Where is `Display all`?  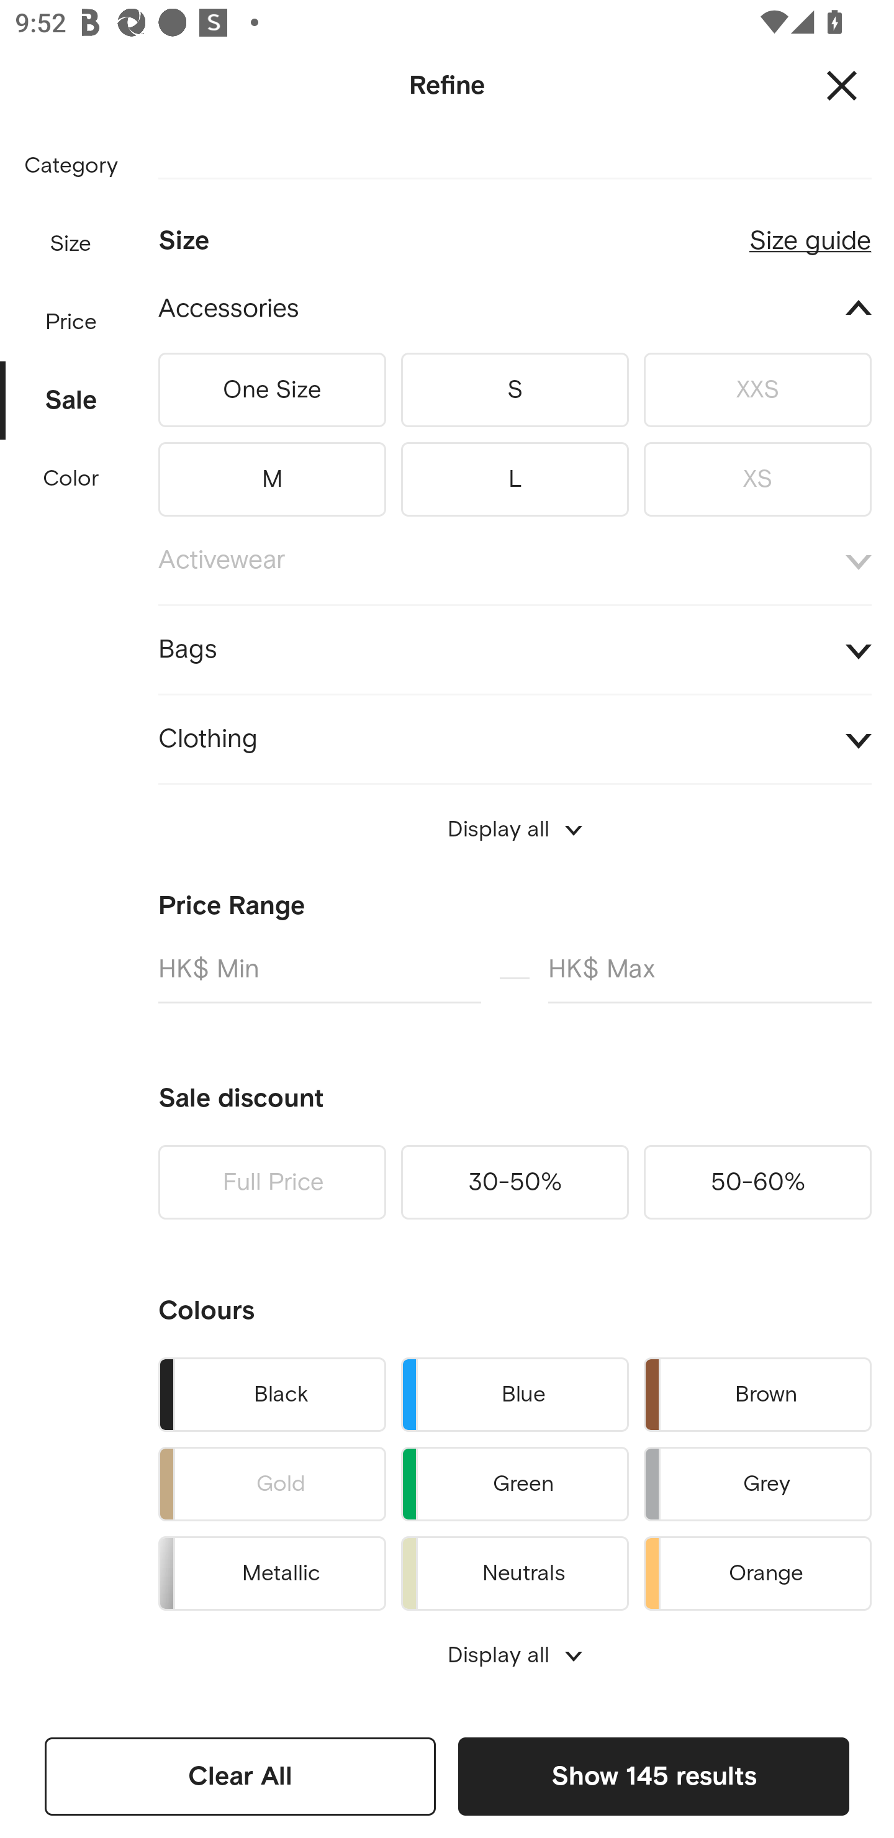 Display all is located at coordinates (515, 1655).